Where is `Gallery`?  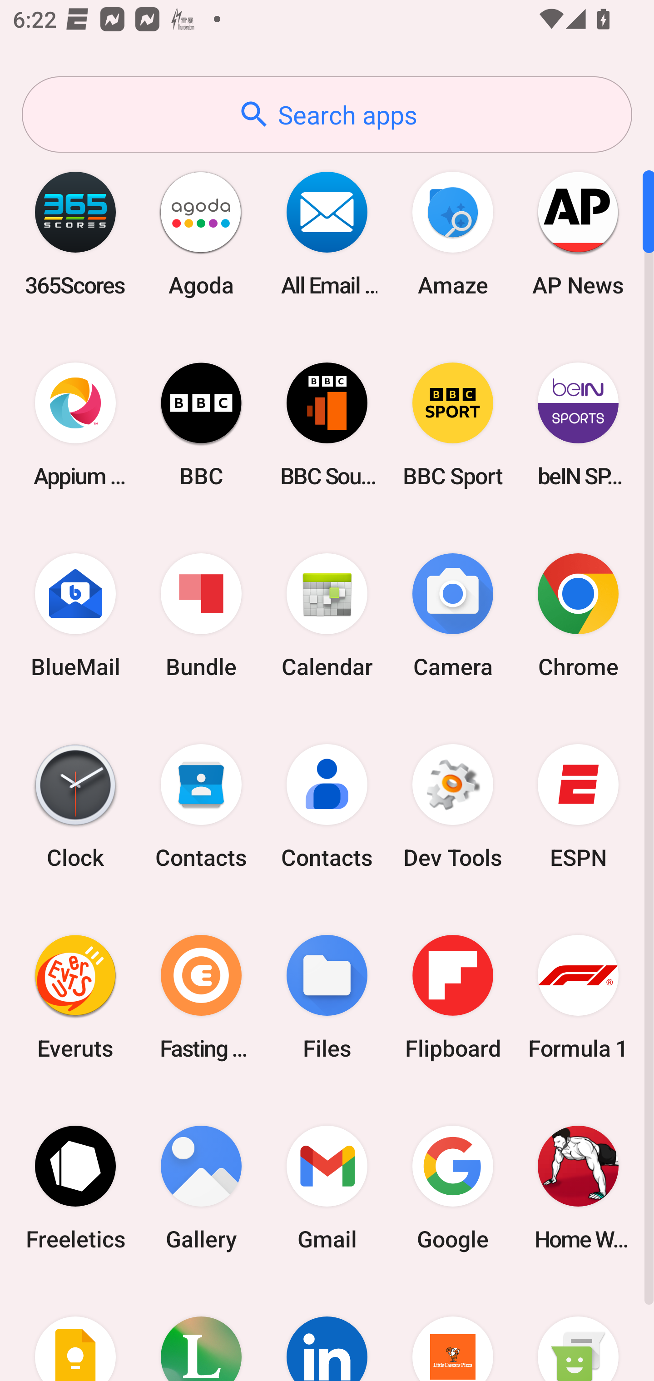
Gallery is located at coordinates (201, 1187).